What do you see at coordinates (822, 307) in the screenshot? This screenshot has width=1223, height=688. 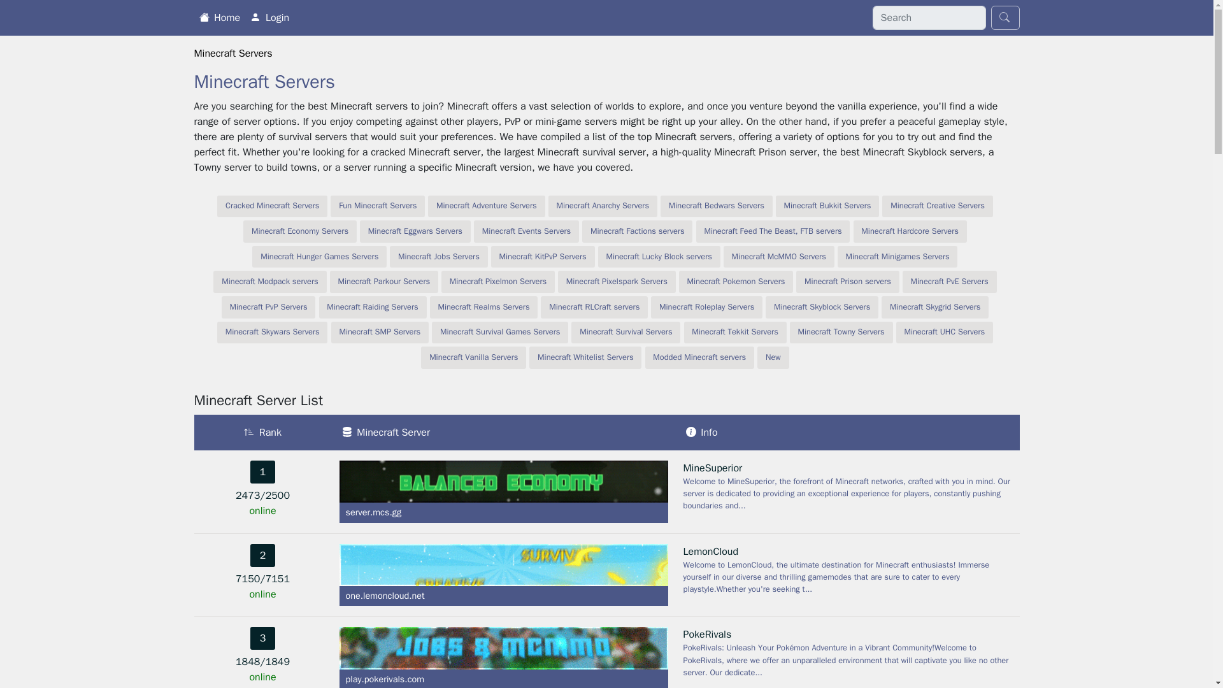 I see `Minecraft Skyblock Servers` at bounding box center [822, 307].